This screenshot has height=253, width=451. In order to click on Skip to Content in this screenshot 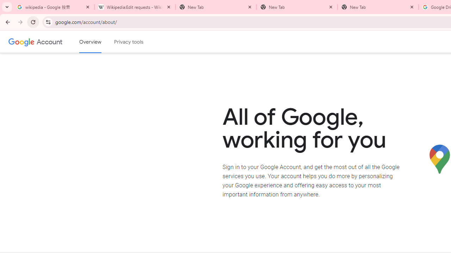, I will do `click(100, 41)`.